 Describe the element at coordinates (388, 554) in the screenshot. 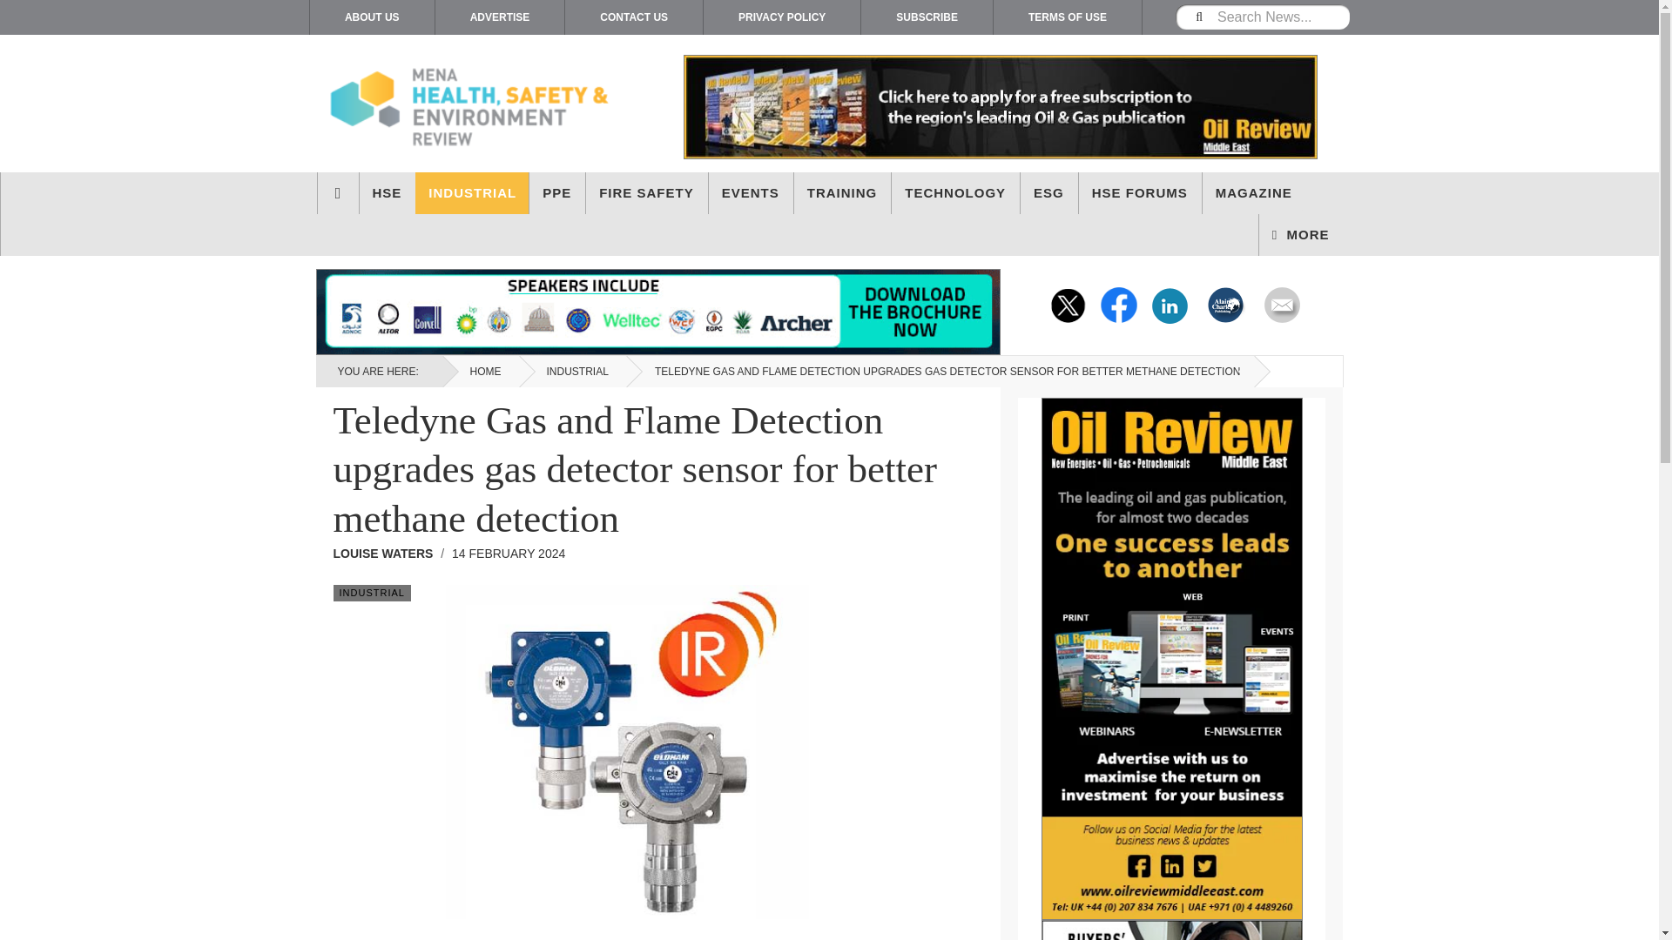

I see `Written by: ` at that location.